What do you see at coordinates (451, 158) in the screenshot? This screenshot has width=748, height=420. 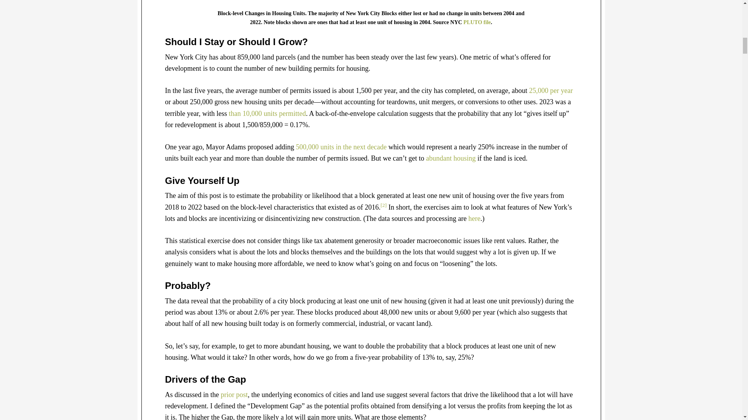 I see `abundant housing` at bounding box center [451, 158].